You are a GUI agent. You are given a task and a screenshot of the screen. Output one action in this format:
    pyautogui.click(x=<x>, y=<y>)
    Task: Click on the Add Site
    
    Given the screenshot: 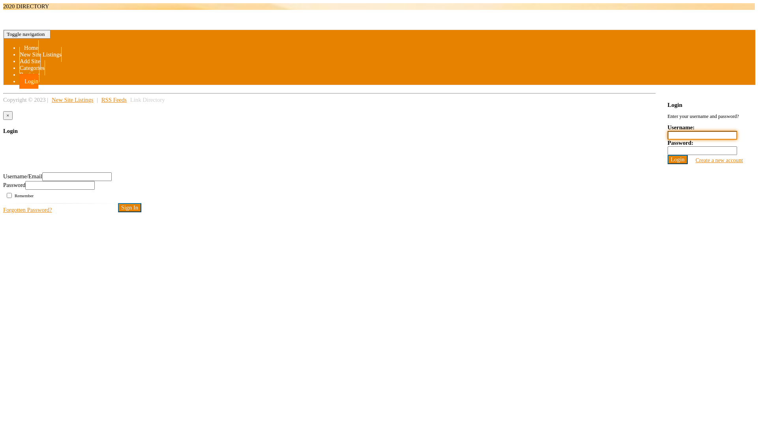 What is the action you would take?
    pyautogui.click(x=30, y=61)
    